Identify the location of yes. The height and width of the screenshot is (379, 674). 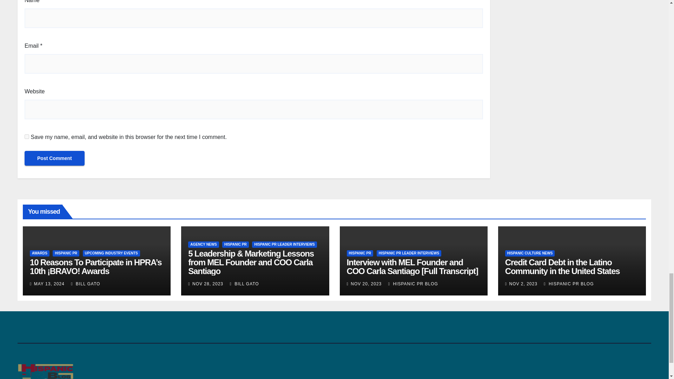
(27, 137).